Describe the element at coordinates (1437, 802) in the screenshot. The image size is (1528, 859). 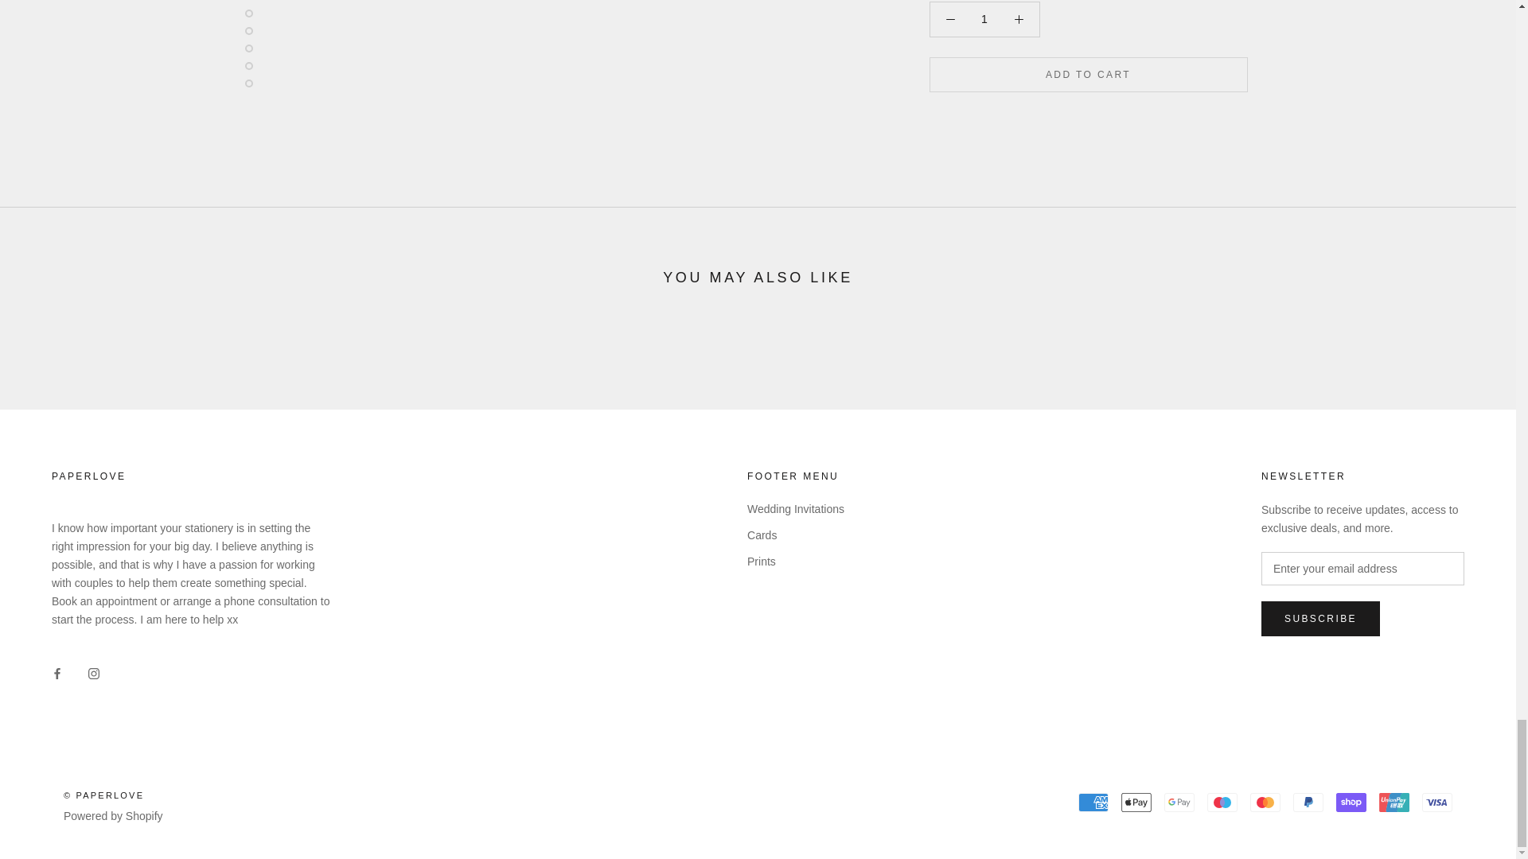
I see `Visa` at that location.